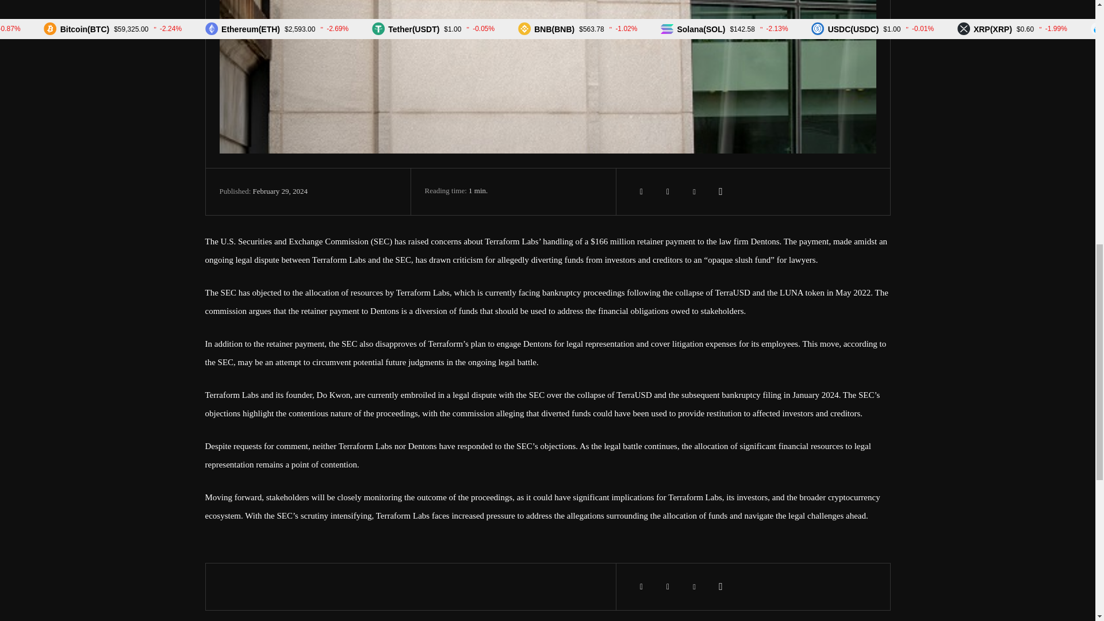 This screenshot has width=1104, height=621. What do you see at coordinates (721, 191) in the screenshot?
I see `WhatsApp` at bounding box center [721, 191].